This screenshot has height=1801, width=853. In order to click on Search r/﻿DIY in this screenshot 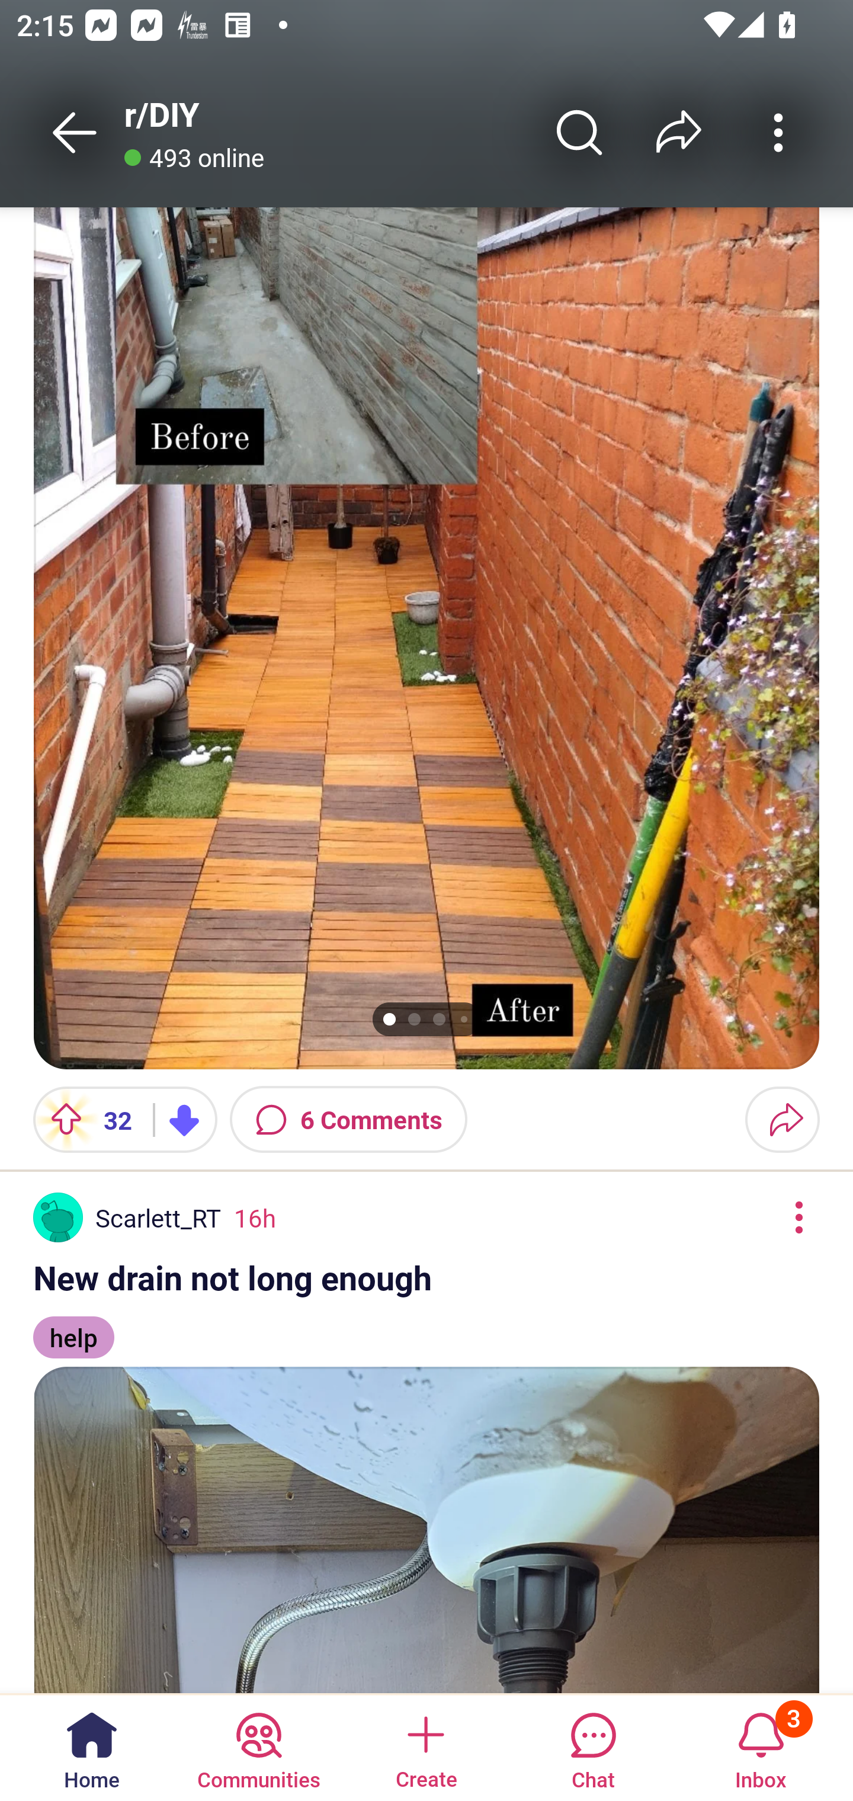, I will do `click(579, 132)`.